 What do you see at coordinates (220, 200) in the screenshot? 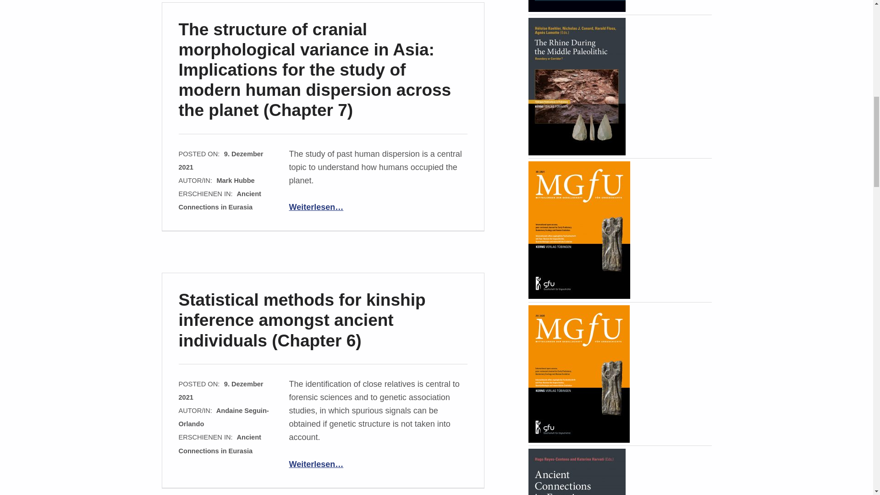
I see `Ancient Connections in Eurasia` at bounding box center [220, 200].